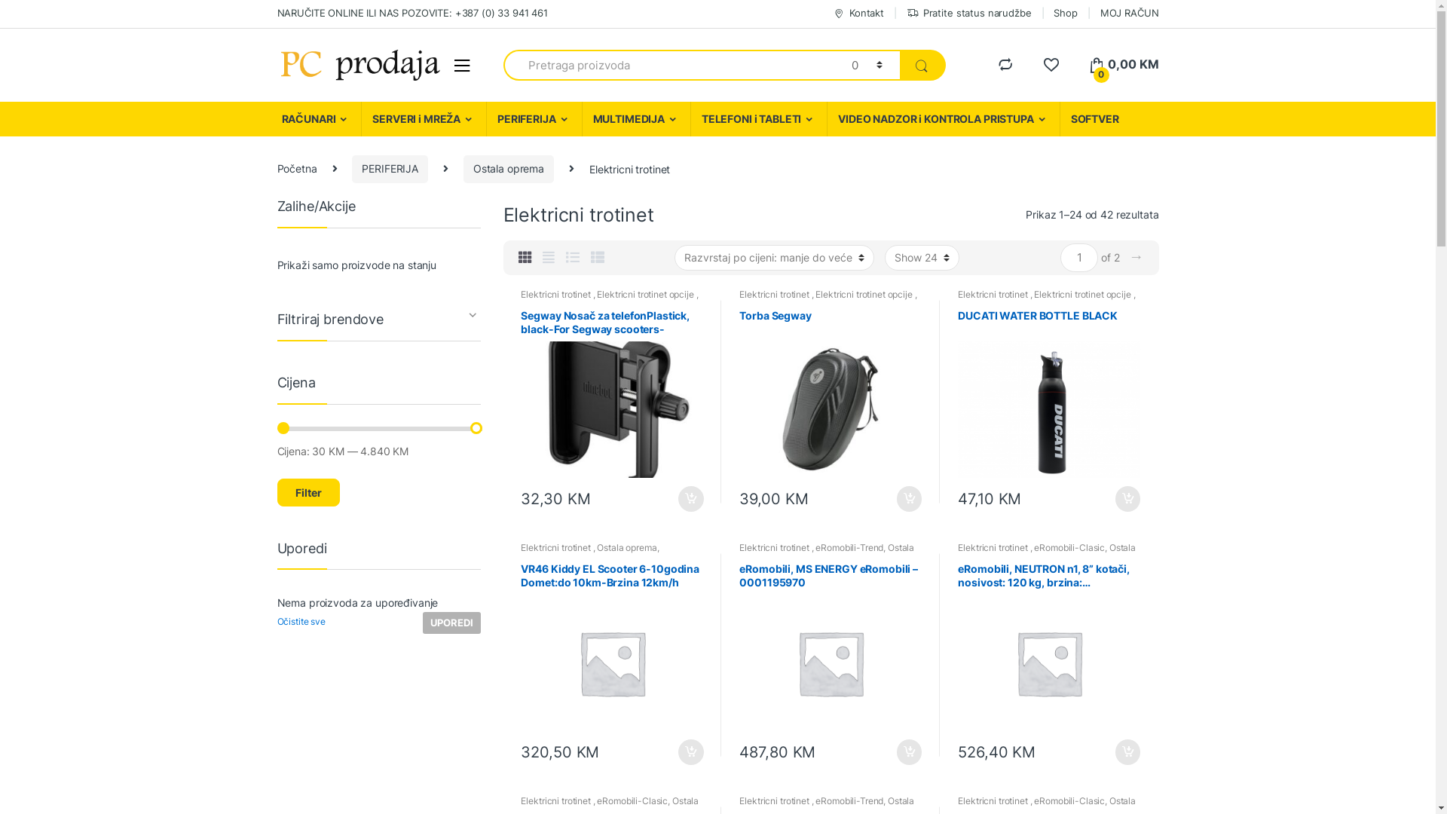 Image resolution: width=1447 pixels, height=814 pixels. Describe the element at coordinates (598, 258) in the screenshot. I see `List View Small` at that location.